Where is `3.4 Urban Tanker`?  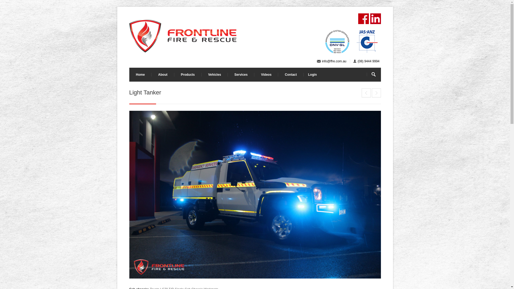 3.4 Urban Tanker is located at coordinates (376, 93).